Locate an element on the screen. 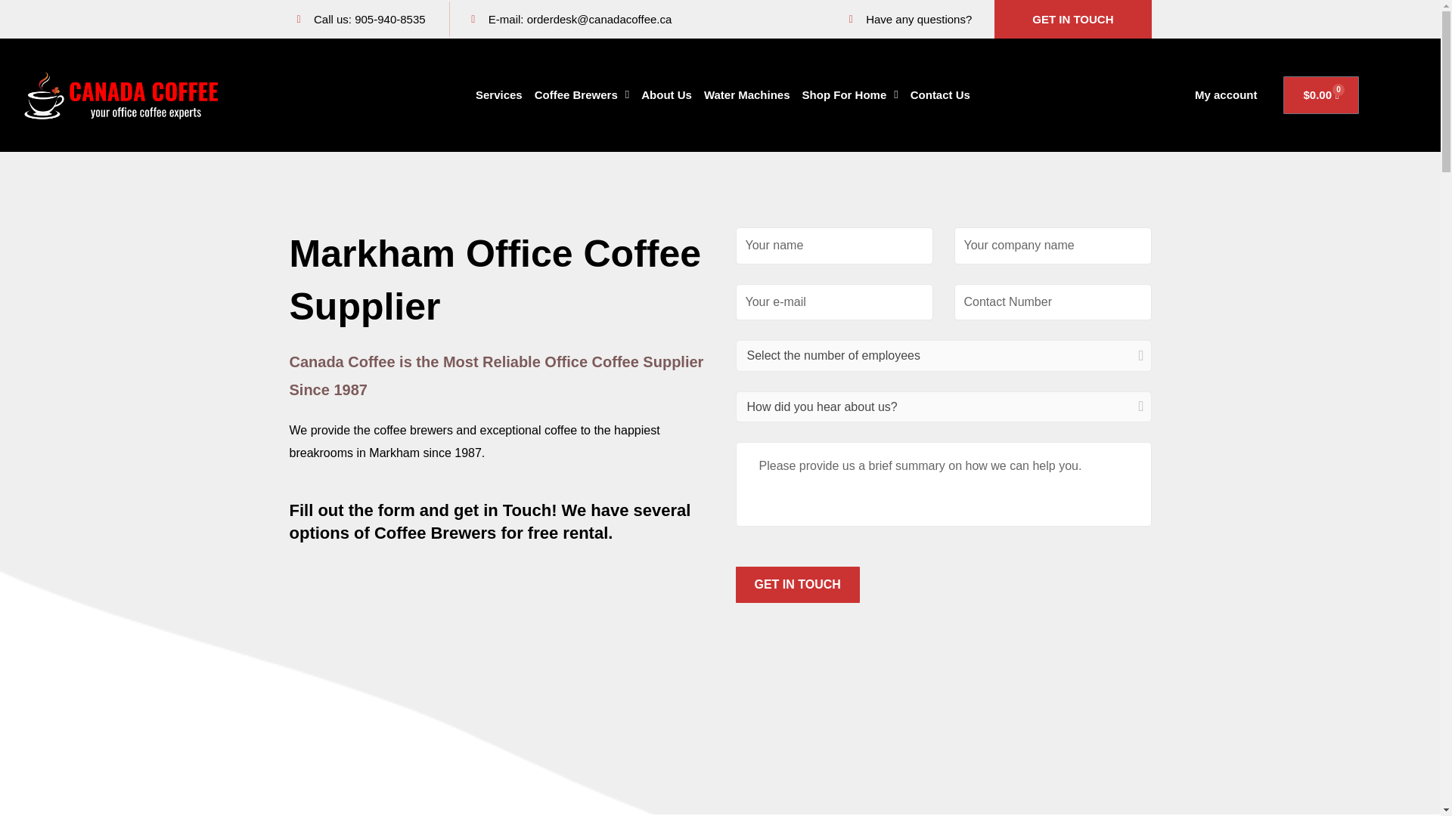 The image size is (1452, 816). Contact Us is located at coordinates (940, 95).